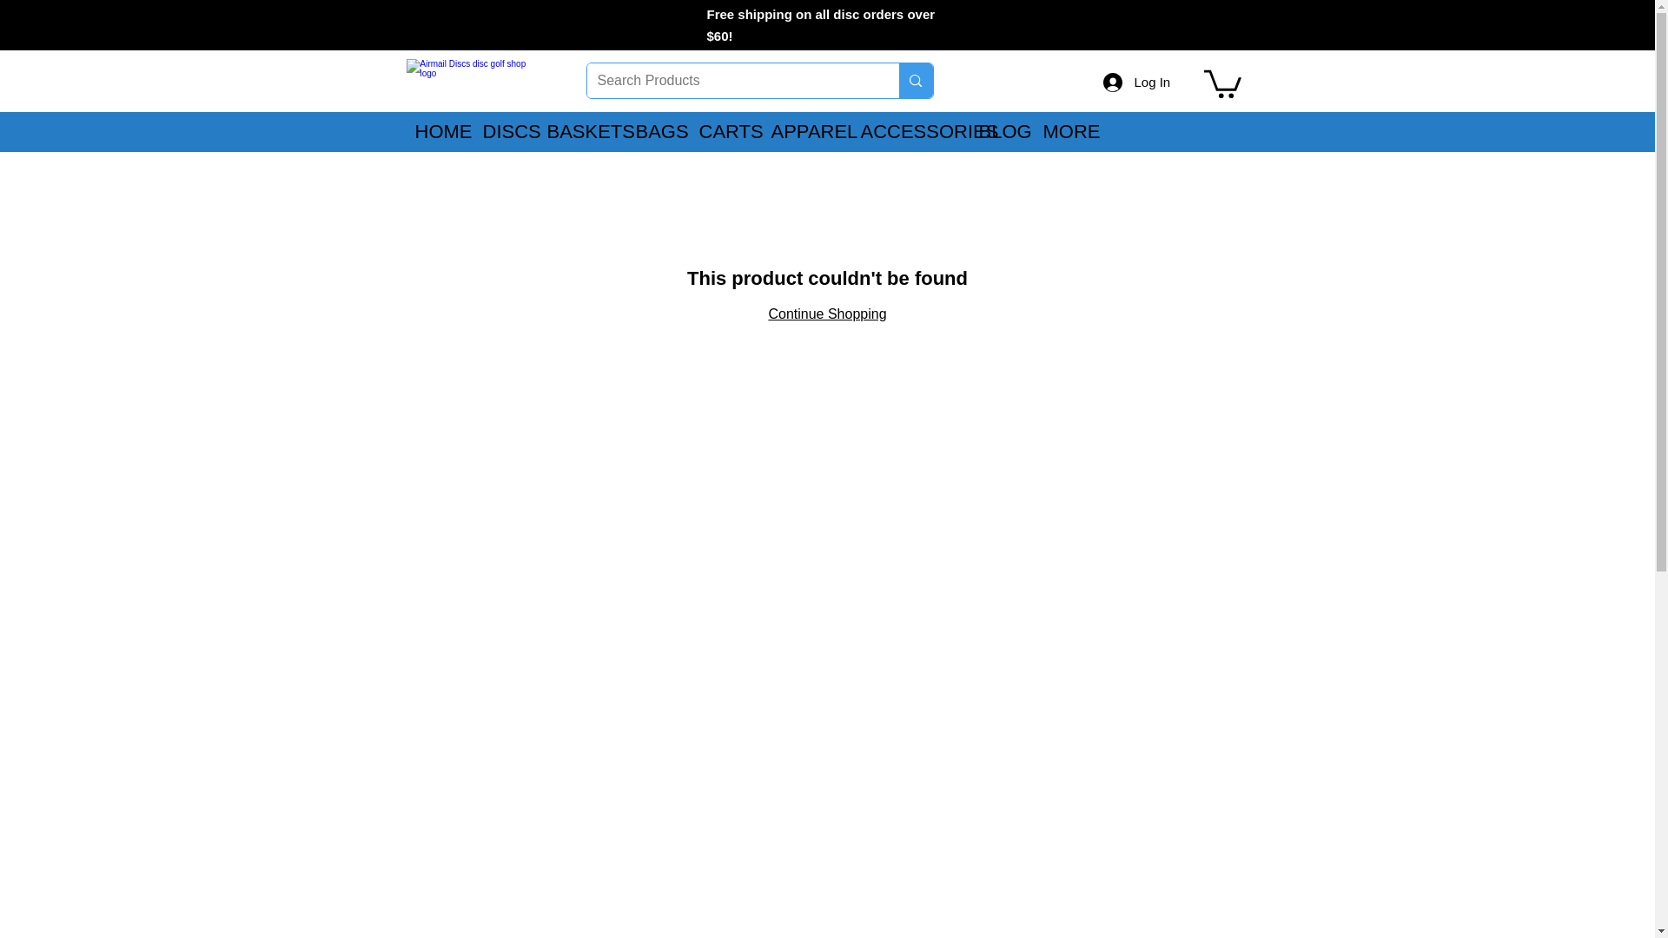 This screenshot has height=938, width=1668. I want to click on APPAREL, so click(802, 132).